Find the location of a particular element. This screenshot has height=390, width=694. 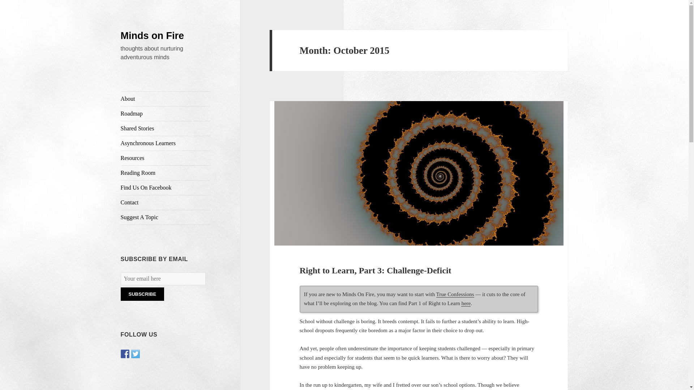

SUBSCRIBE is located at coordinates (142, 294).